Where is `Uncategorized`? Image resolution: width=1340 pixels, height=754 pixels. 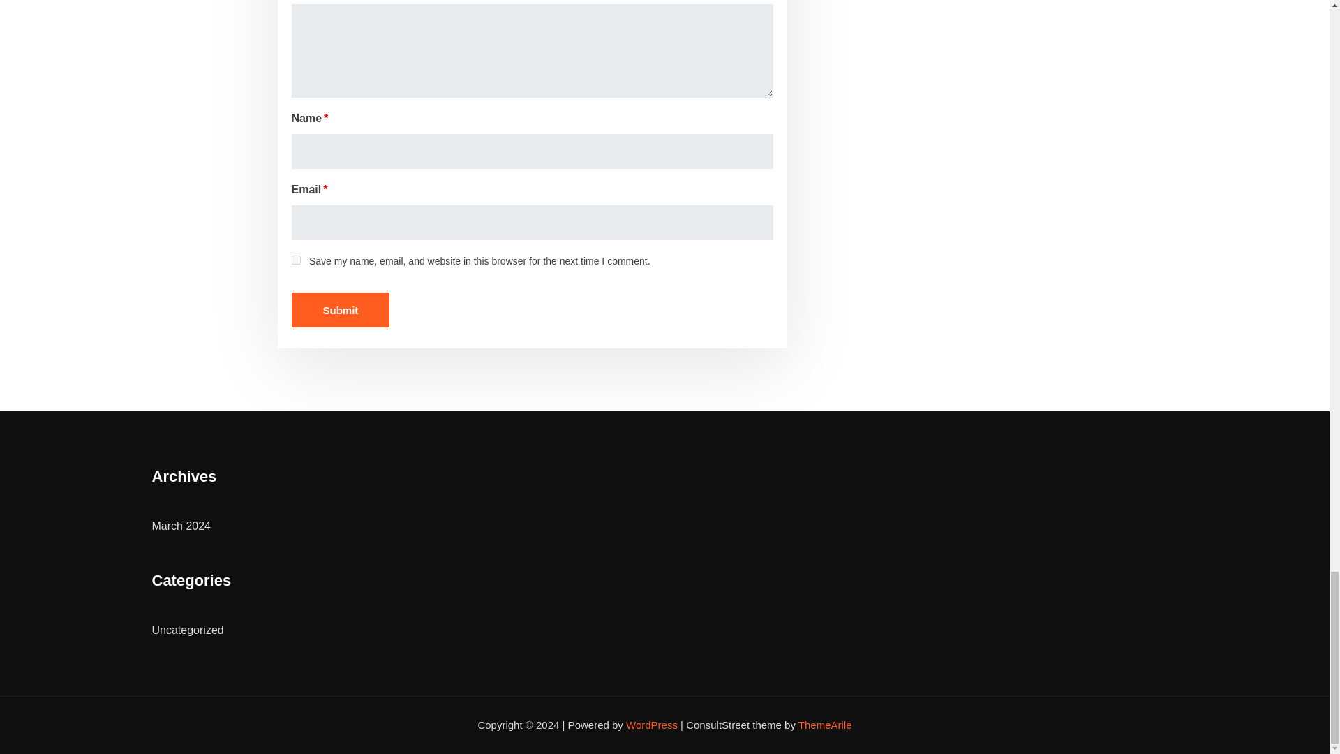 Uncategorized is located at coordinates (188, 630).